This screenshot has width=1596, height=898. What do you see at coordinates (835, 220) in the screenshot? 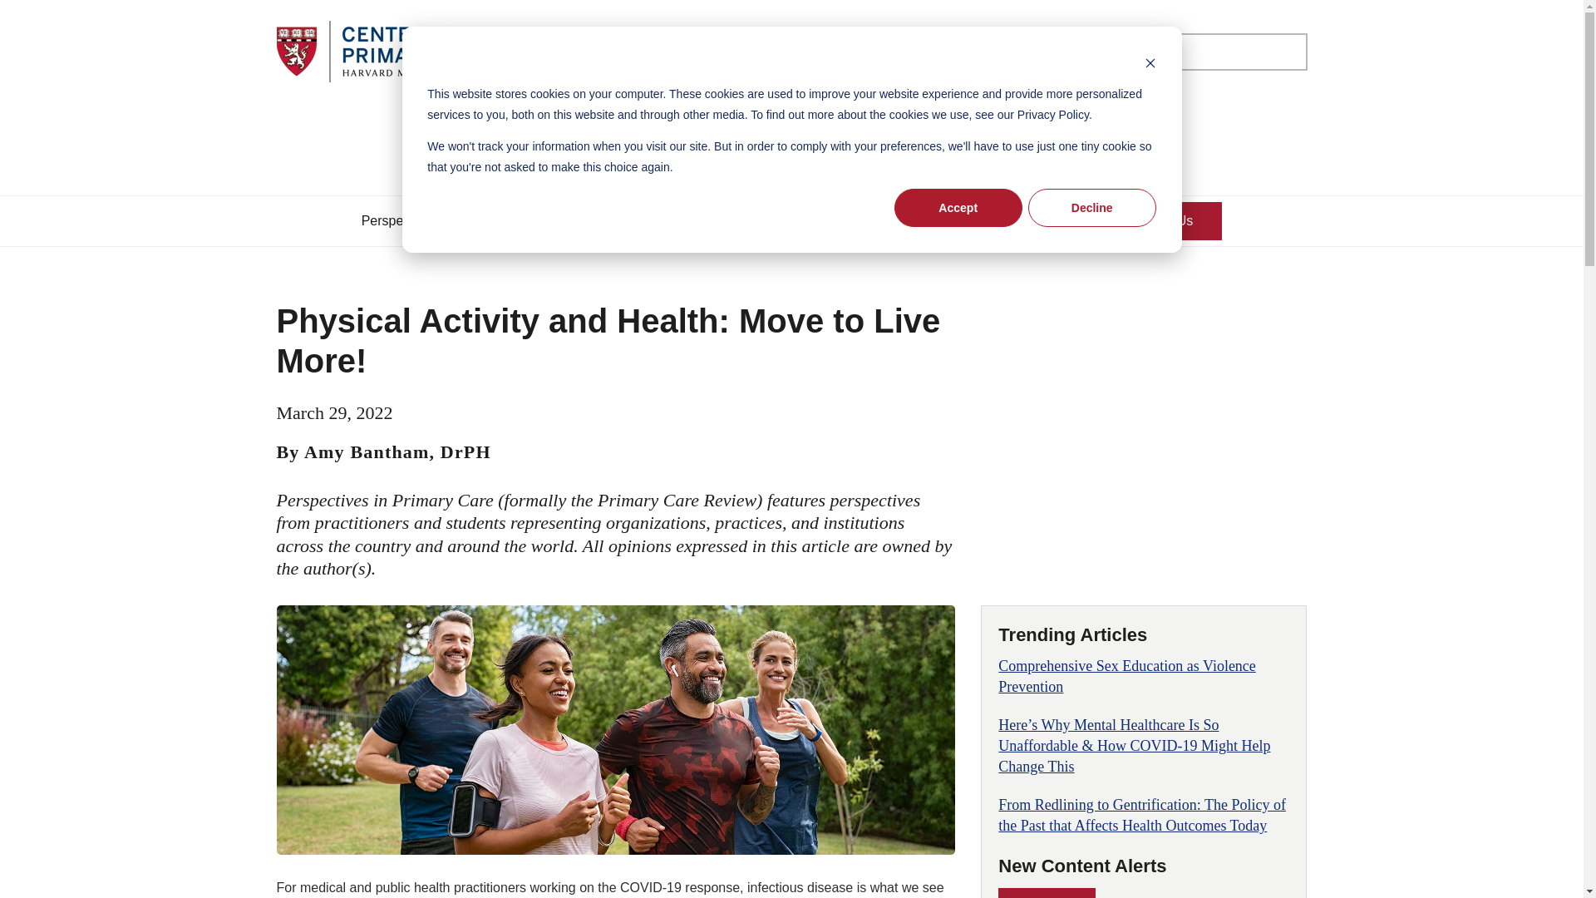
I see `Happenings` at bounding box center [835, 220].